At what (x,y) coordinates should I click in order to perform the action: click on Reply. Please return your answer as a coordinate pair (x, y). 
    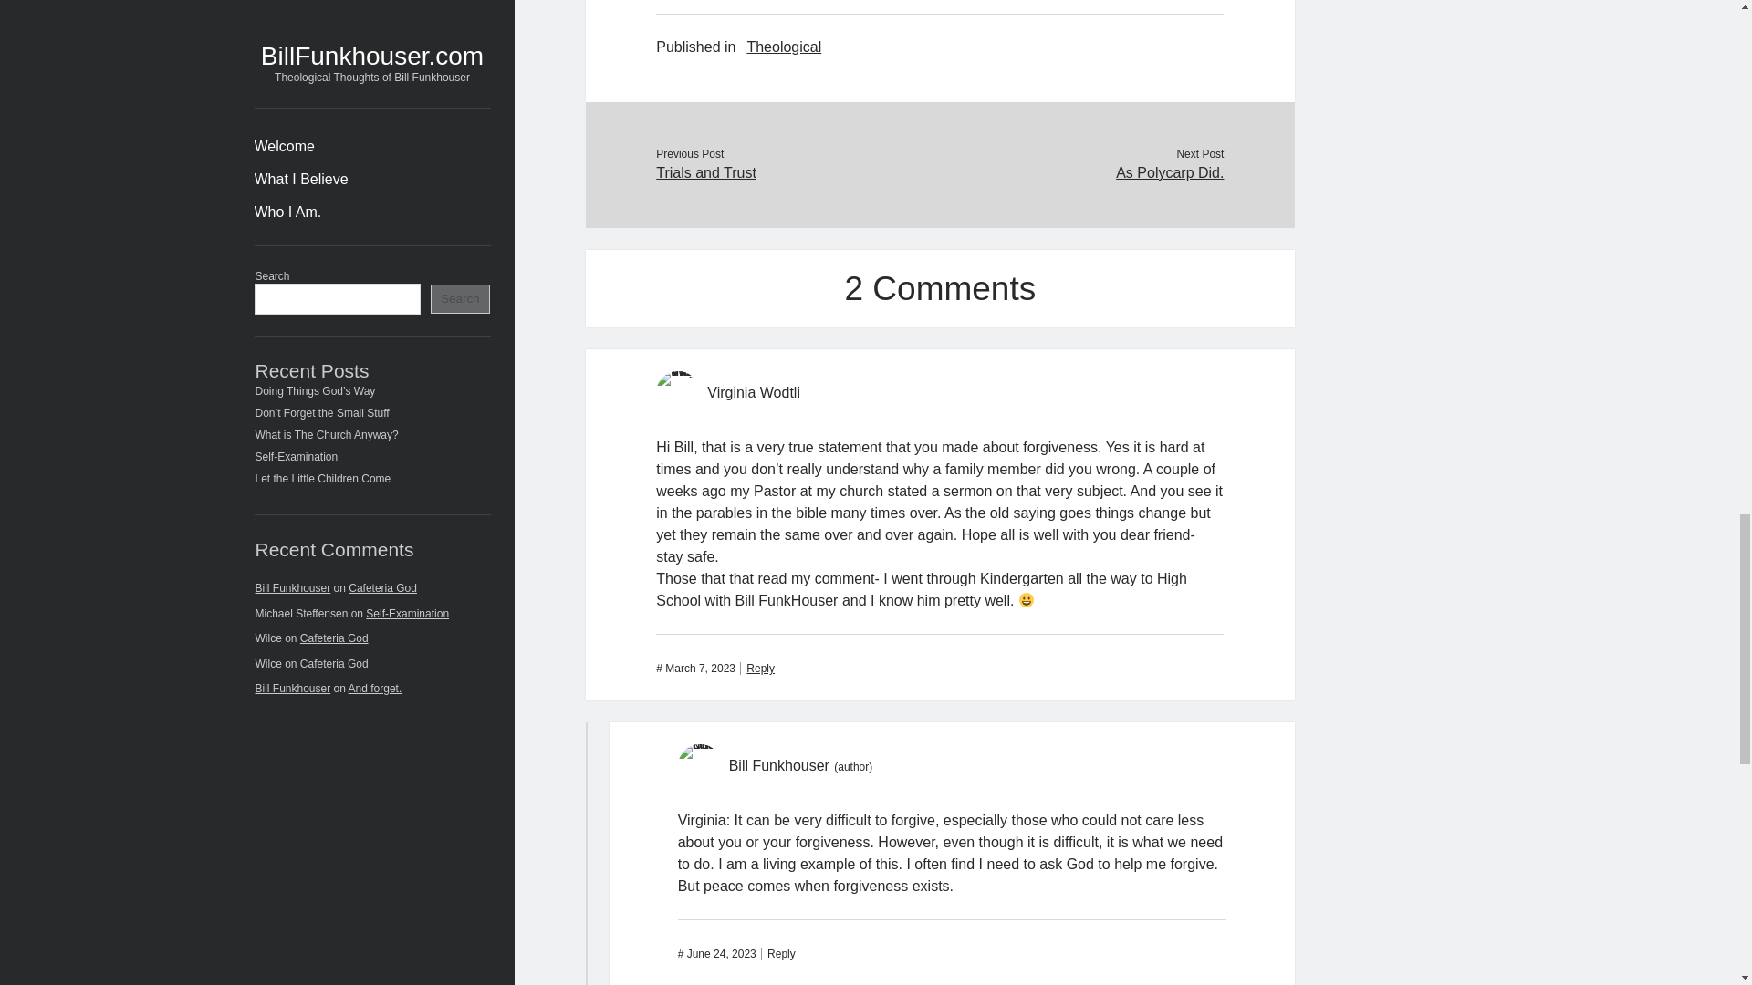
    Looking at the image, I should click on (777, 954).